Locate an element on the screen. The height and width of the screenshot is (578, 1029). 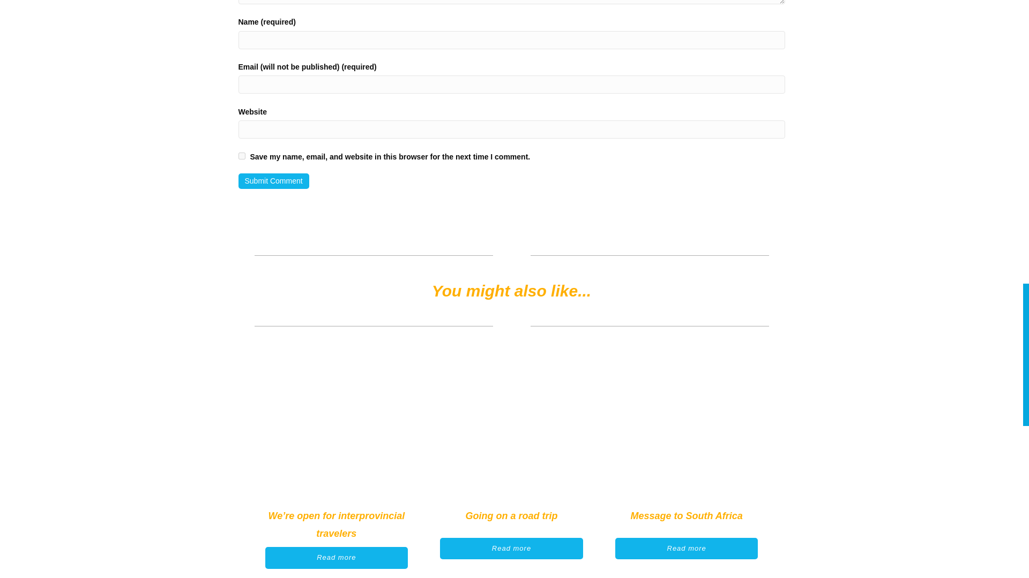
Going on a road trip is located at coordinates (511, 516).